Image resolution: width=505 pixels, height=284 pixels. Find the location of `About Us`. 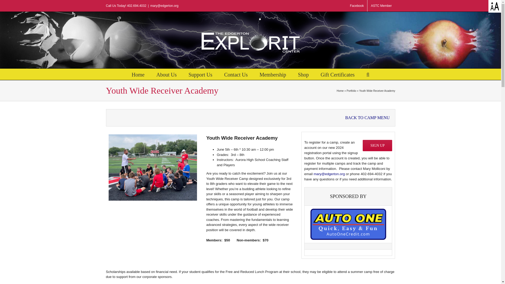

About Us is located at coordinates (166, 74).